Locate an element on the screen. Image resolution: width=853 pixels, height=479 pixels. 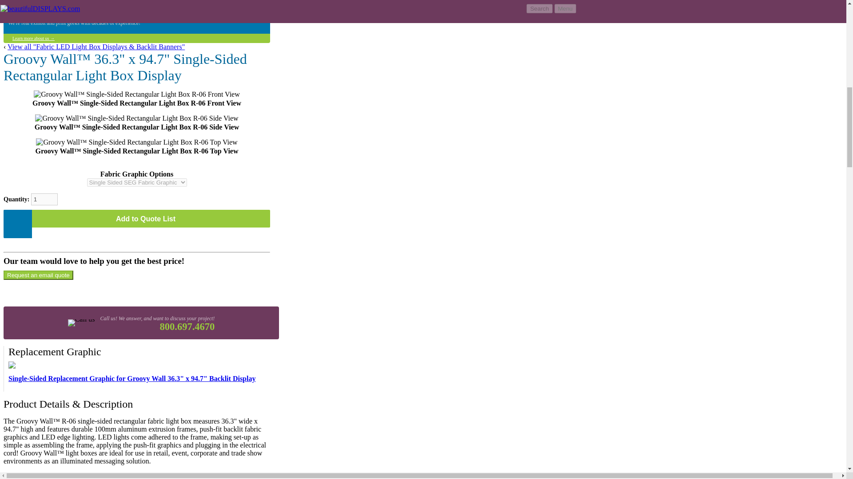
1 is located at coordinates (44, 200).